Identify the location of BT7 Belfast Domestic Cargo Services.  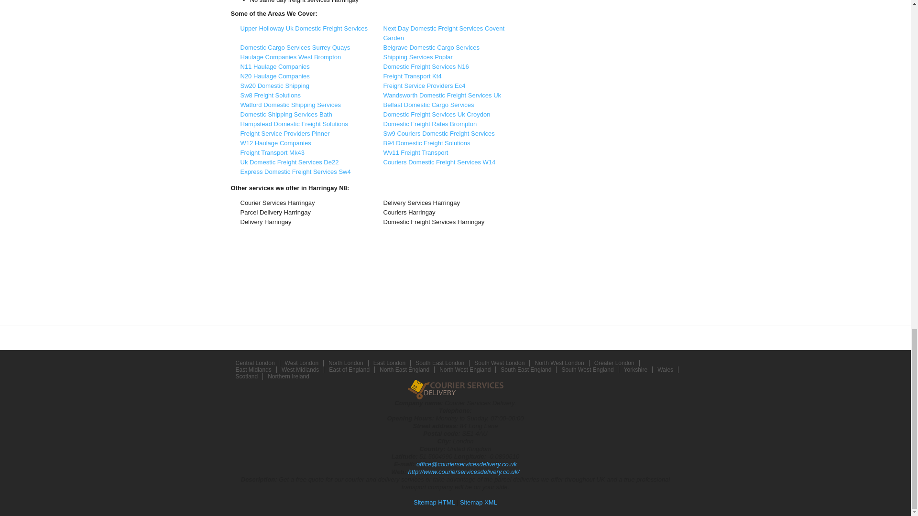
(429, 104).